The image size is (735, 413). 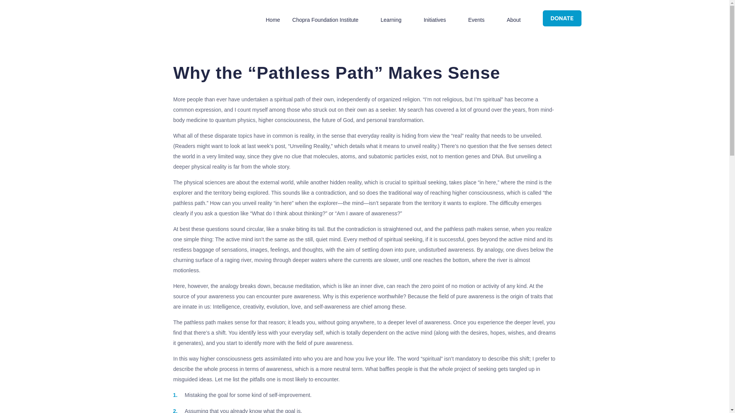 I want to click on Initiatives, so click(x=435, y=20).